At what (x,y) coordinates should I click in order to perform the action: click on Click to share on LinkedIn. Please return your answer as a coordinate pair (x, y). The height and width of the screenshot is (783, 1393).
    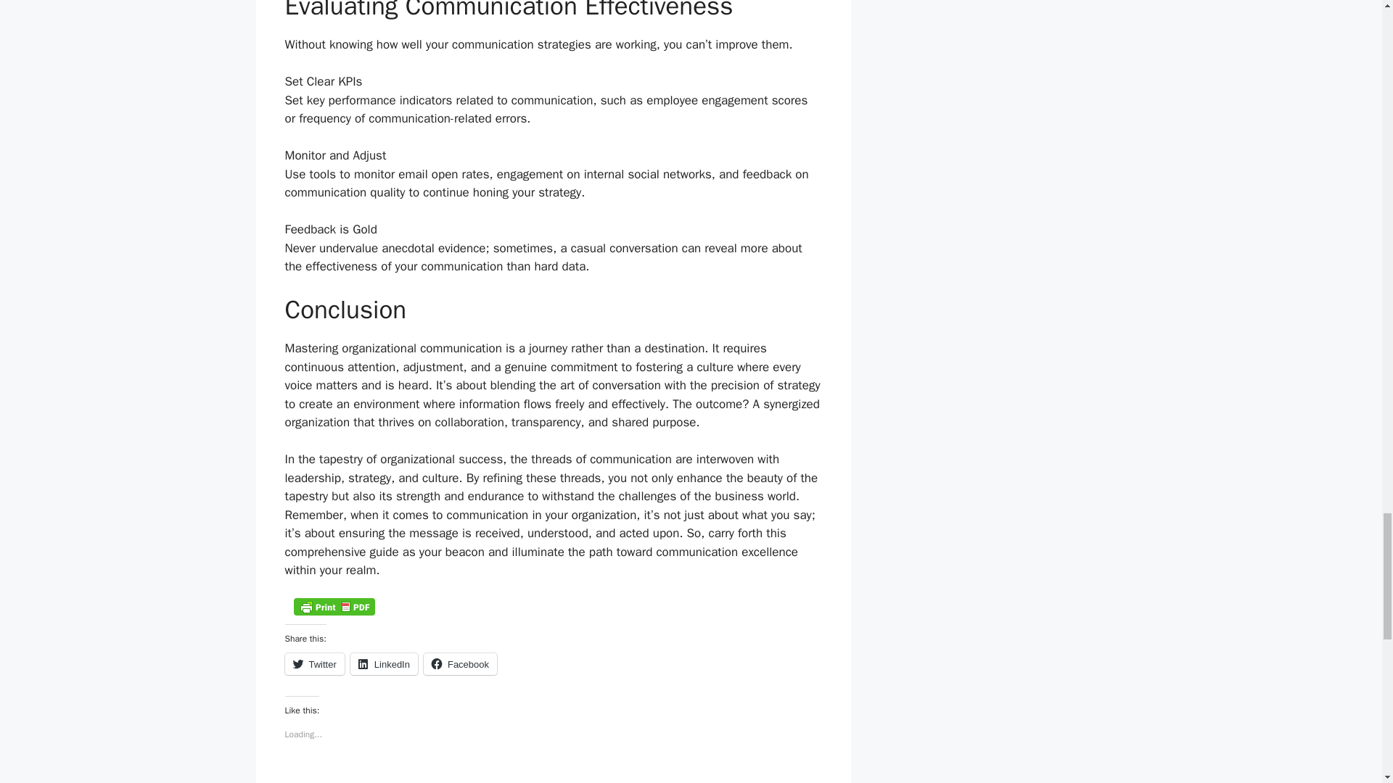
    Looking at the image, I should click on (385, 663).